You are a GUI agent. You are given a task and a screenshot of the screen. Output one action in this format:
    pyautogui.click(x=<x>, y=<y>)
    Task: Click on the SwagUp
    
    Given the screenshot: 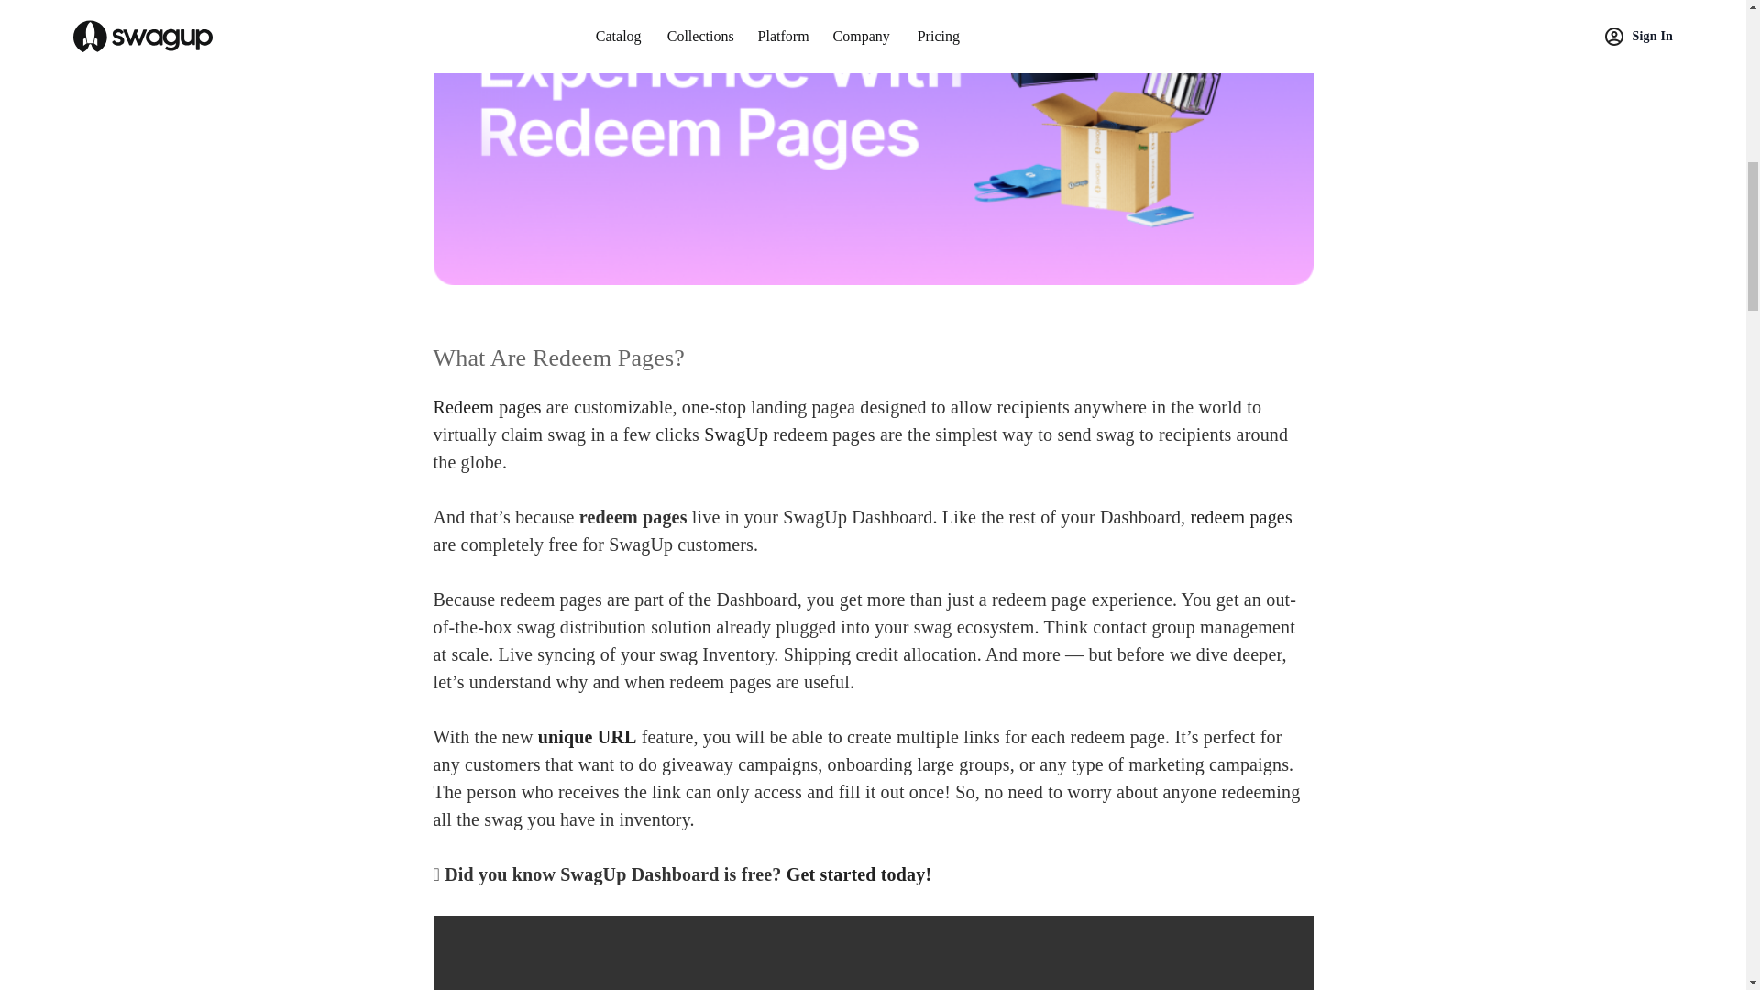 What is the action you would take?
    pyautogui.click(x=738, y=434)
    